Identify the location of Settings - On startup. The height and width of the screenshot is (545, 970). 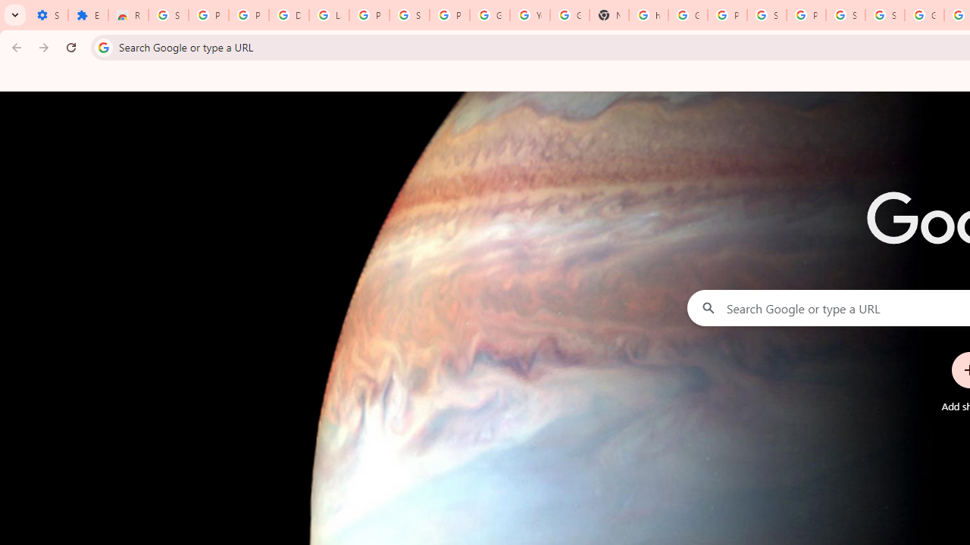
(48, 15).